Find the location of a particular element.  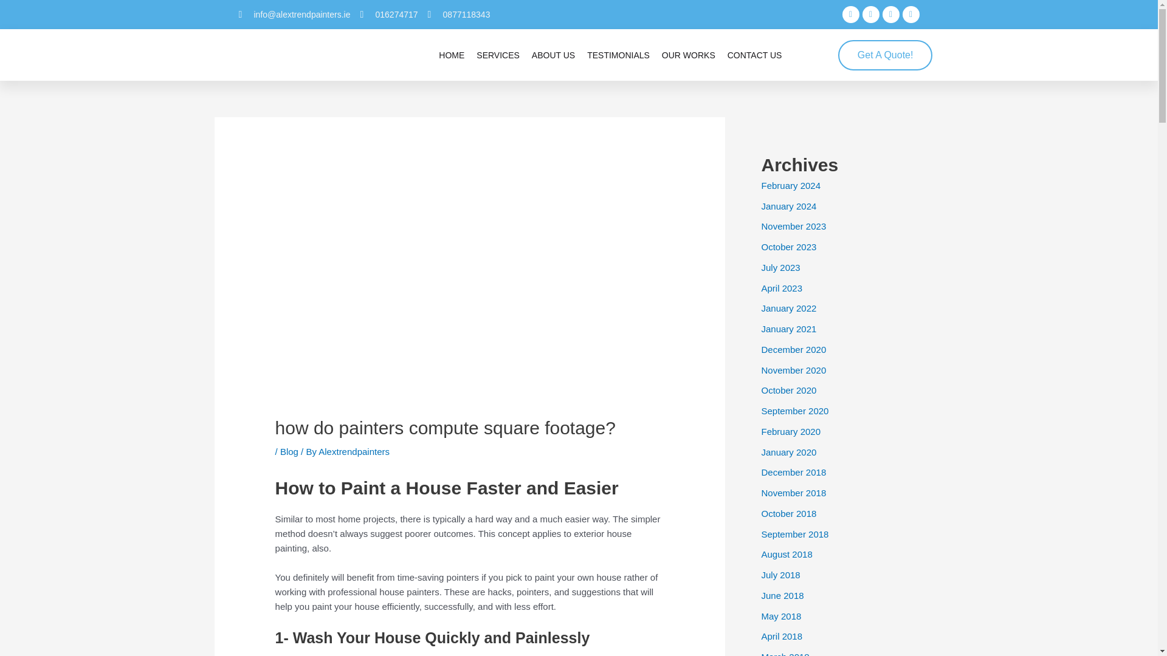

OUR WORKS is located at coordinates (688, 55).